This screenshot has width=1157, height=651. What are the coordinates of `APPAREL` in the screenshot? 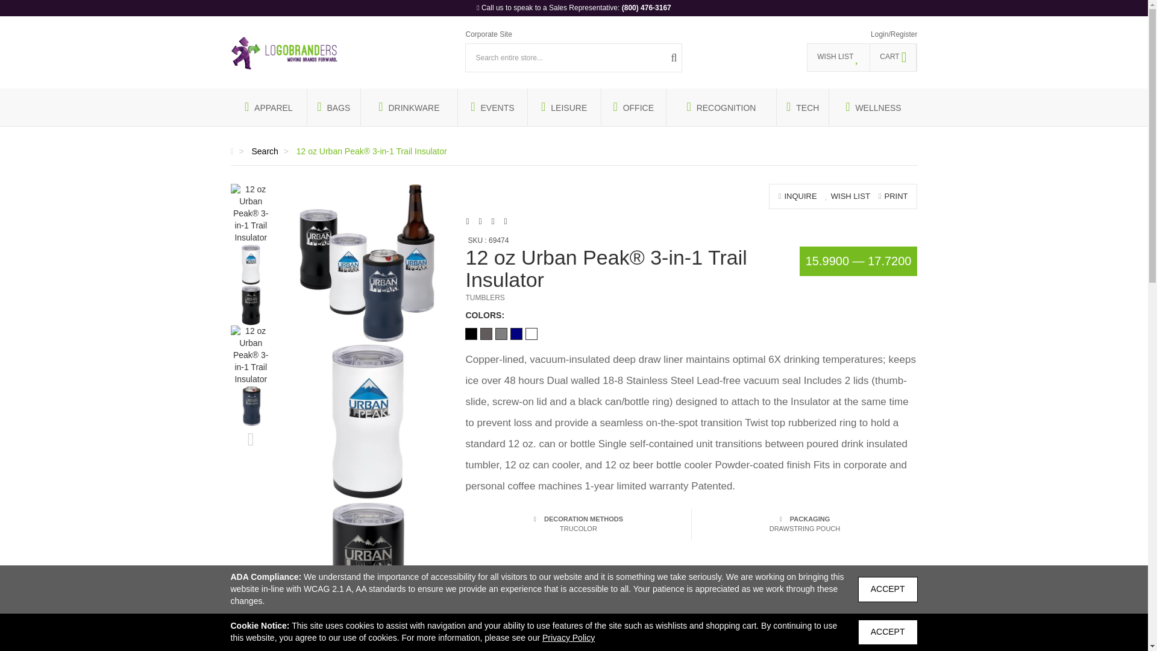 It's located at (268, 107).